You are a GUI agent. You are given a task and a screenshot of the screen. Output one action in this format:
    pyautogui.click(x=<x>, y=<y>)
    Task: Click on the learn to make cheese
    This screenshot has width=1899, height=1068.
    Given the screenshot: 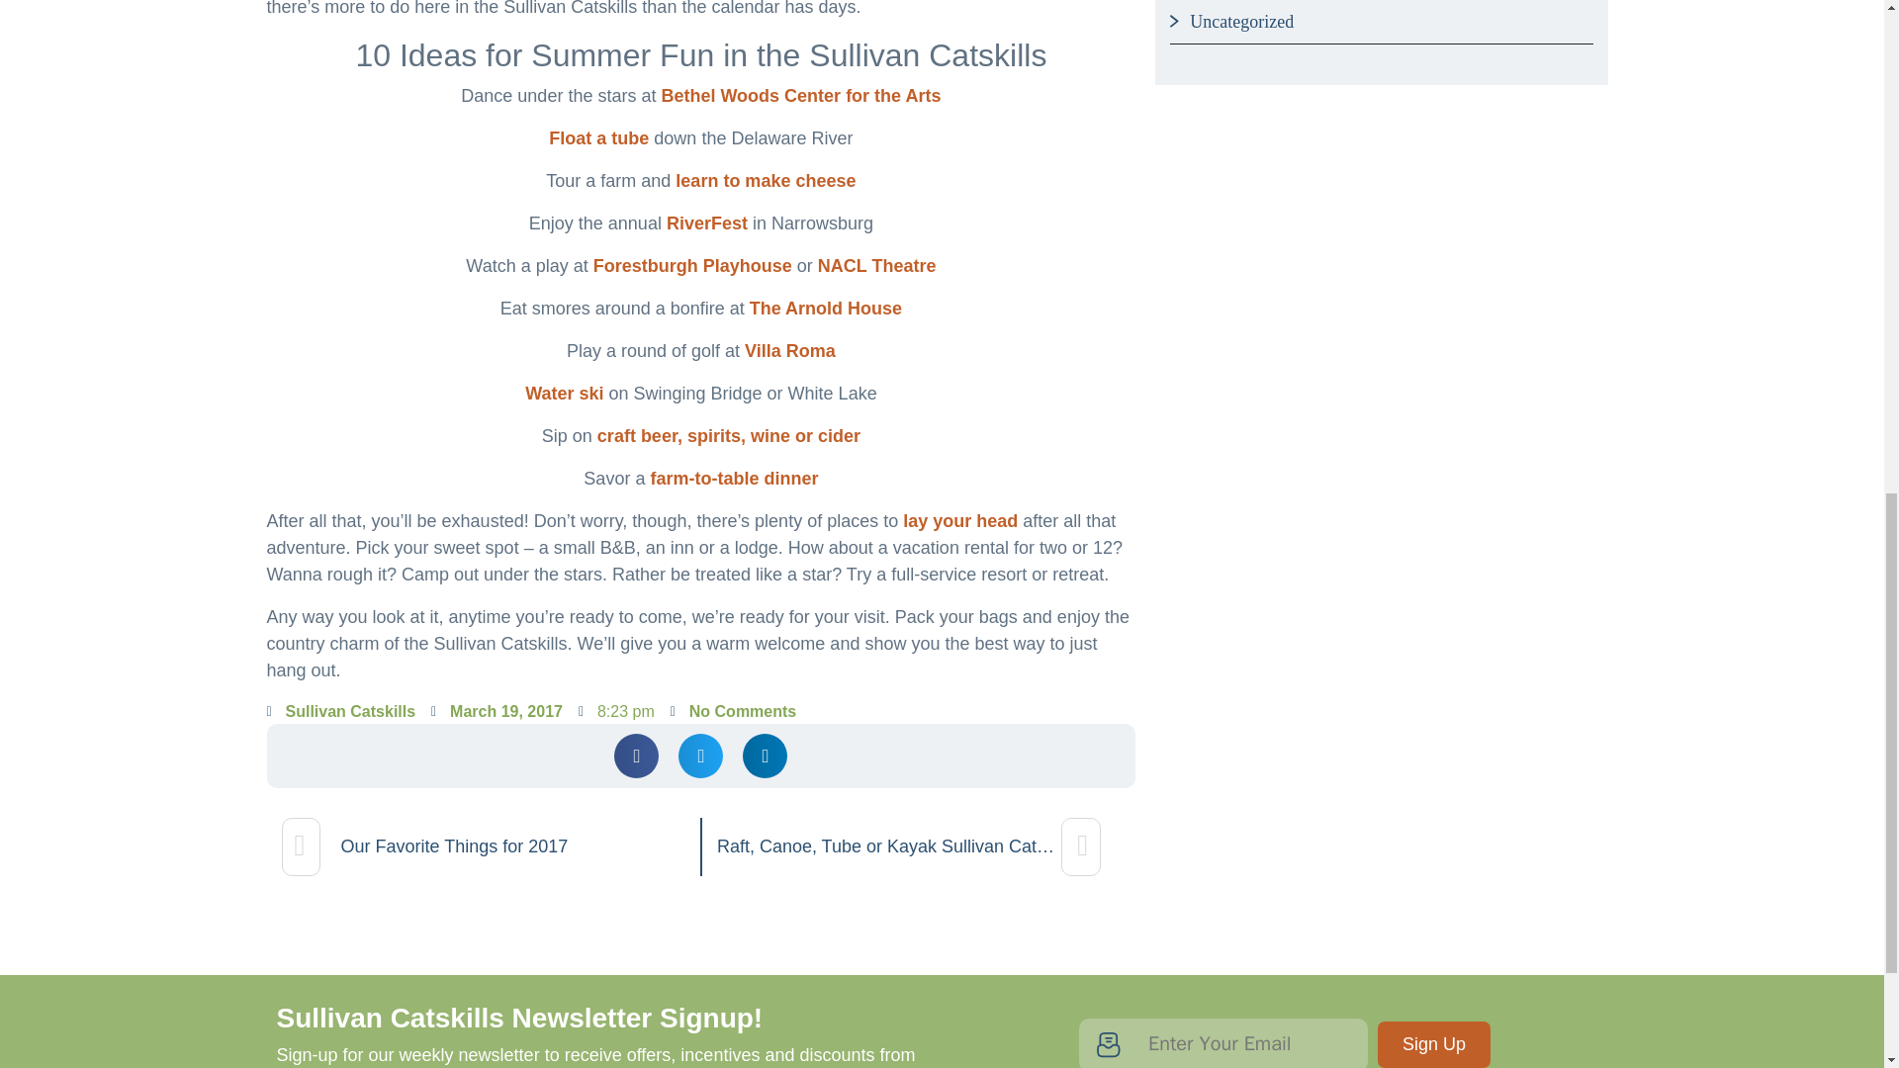 What is the action you would take?
    pyautogui.click(x=766, y=180)
    